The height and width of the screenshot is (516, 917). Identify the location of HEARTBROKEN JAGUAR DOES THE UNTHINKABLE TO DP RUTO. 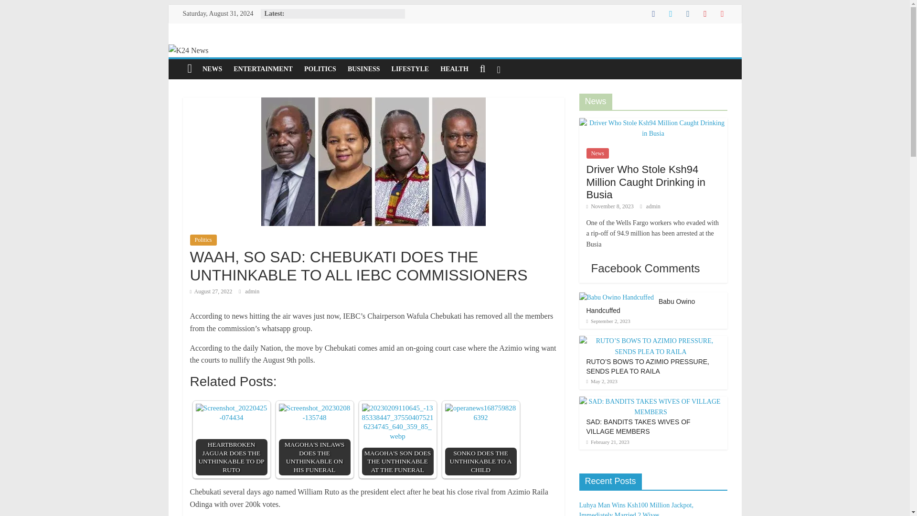
(232, 413).